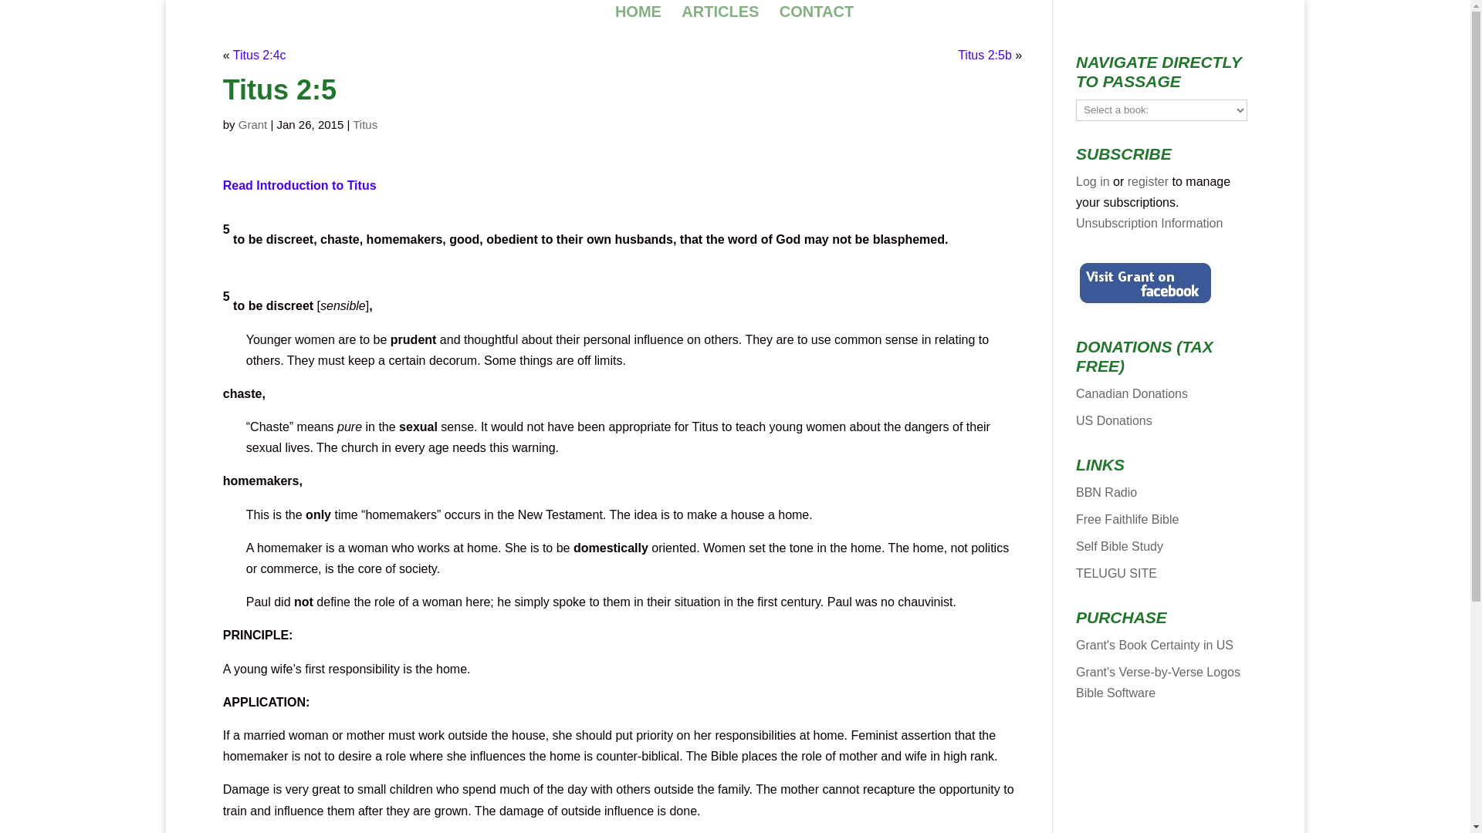  What do you see at coordinates (1154, 645) in the screenshot?
I see `Grant's Book Certainty in US` at bounding box center [1154, 645].